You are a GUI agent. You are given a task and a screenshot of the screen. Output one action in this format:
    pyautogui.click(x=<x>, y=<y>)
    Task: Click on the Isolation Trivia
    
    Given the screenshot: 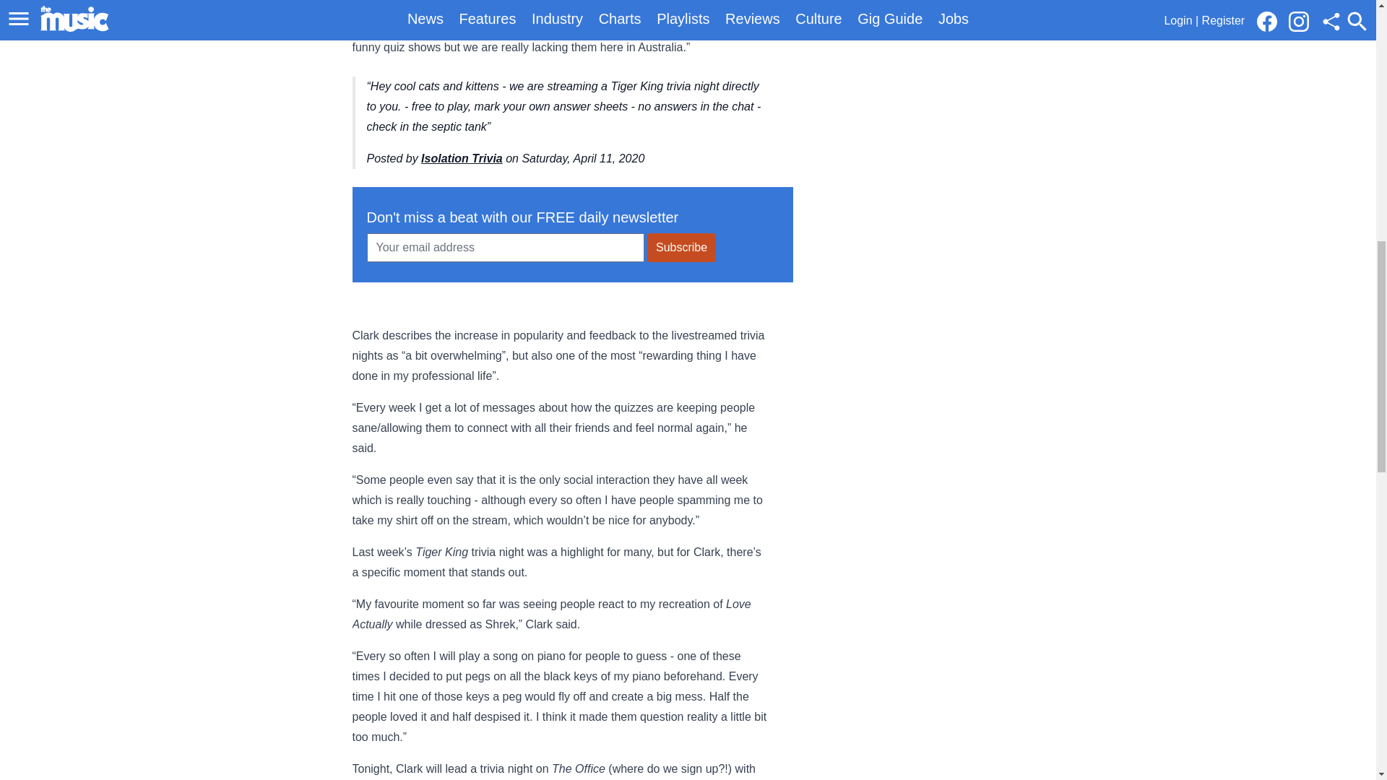 What is the action you would take?
    pyautogui.click(x=462, y=157)
    